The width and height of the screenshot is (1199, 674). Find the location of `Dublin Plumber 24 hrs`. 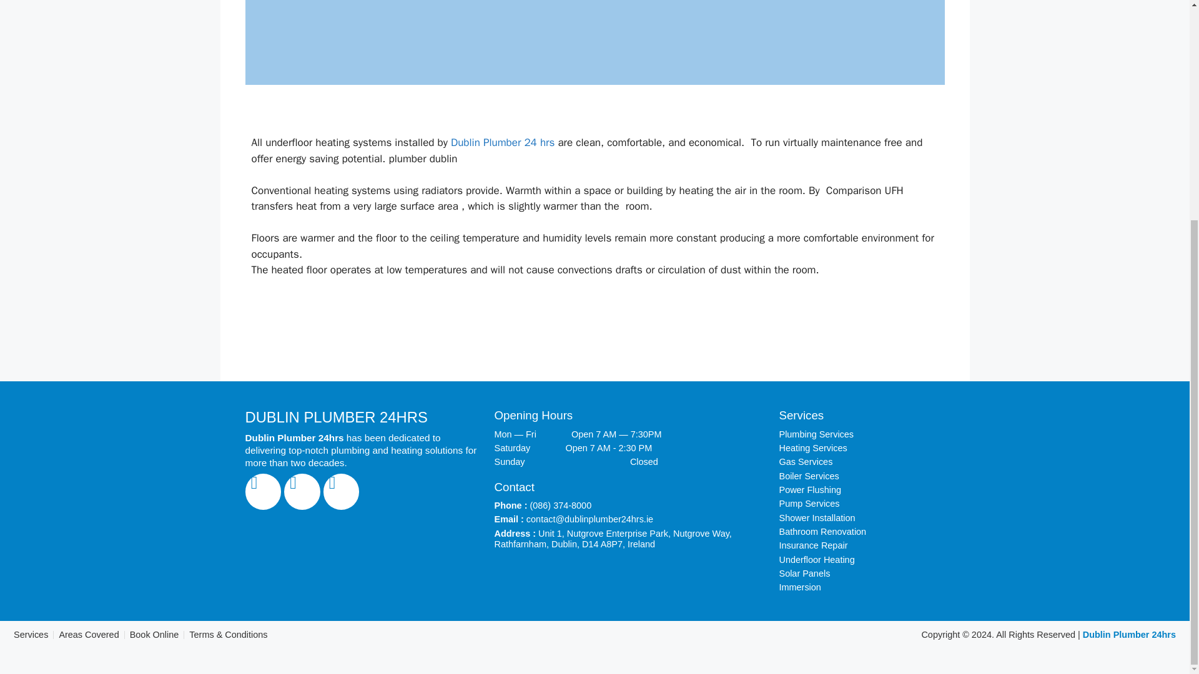

Dublin Plumber 24 hrs is located at coordinates (502, 142).